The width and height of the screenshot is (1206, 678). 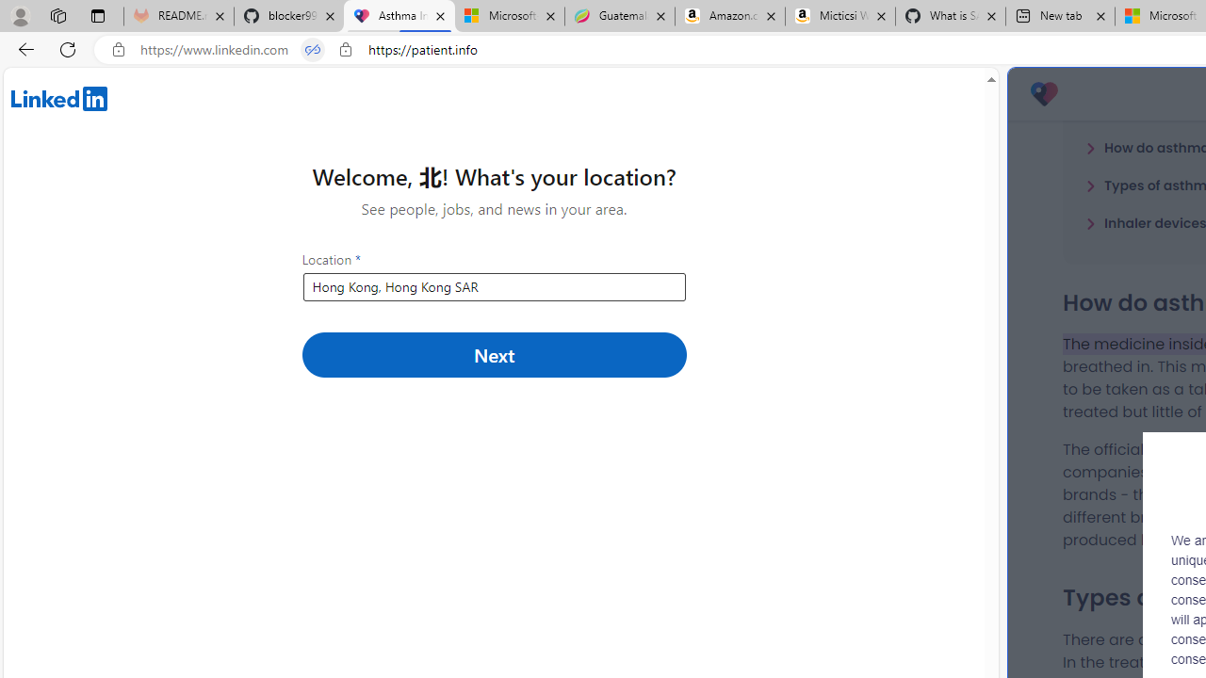 What do you see at coordinates (1059, 17) in the screenshot?
I see `New tab` at bounding box center [1059, 17].